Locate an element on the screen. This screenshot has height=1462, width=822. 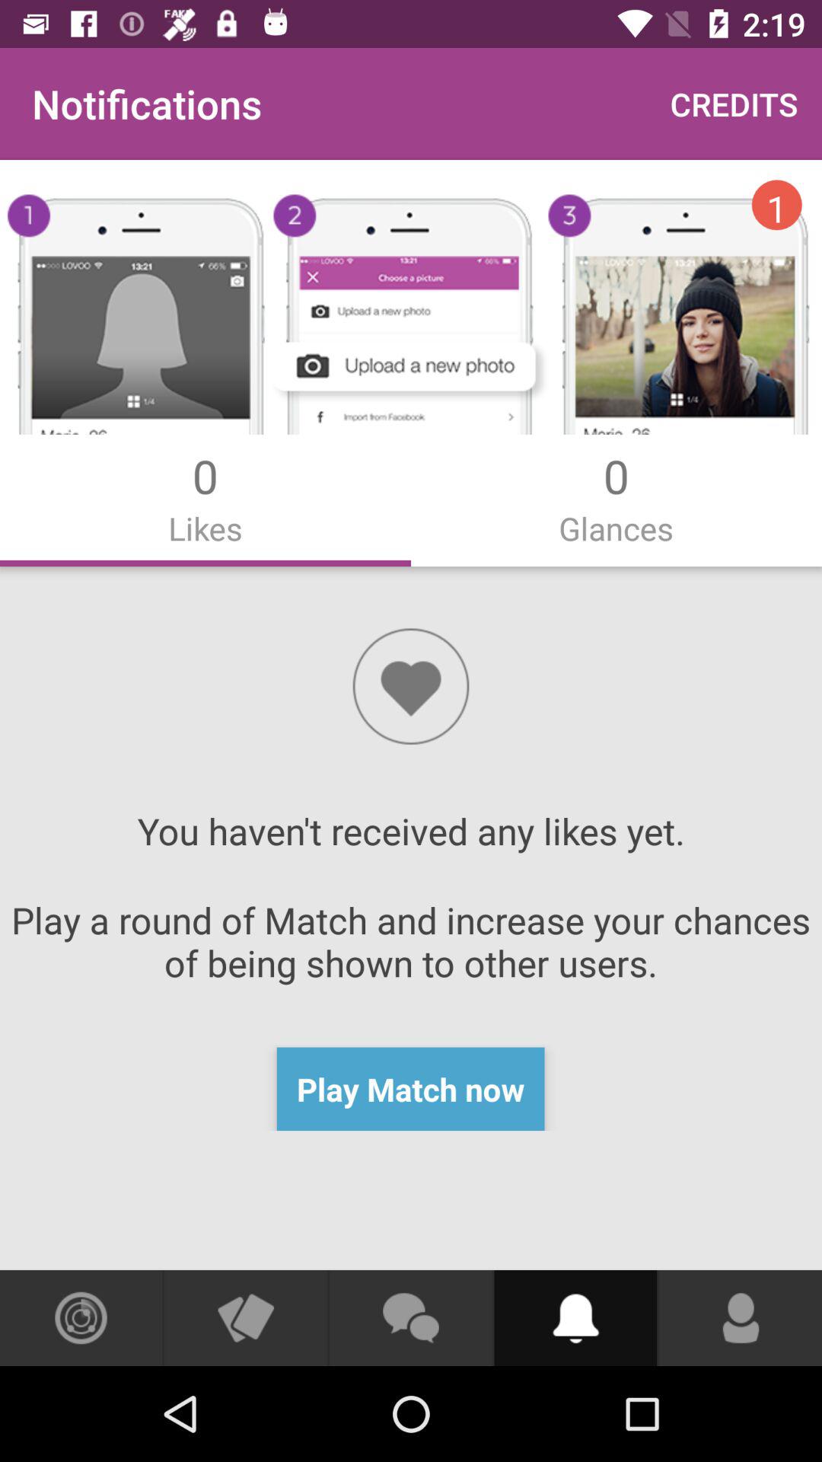
select the text in blue color box is located at coordinates (411, 1089).